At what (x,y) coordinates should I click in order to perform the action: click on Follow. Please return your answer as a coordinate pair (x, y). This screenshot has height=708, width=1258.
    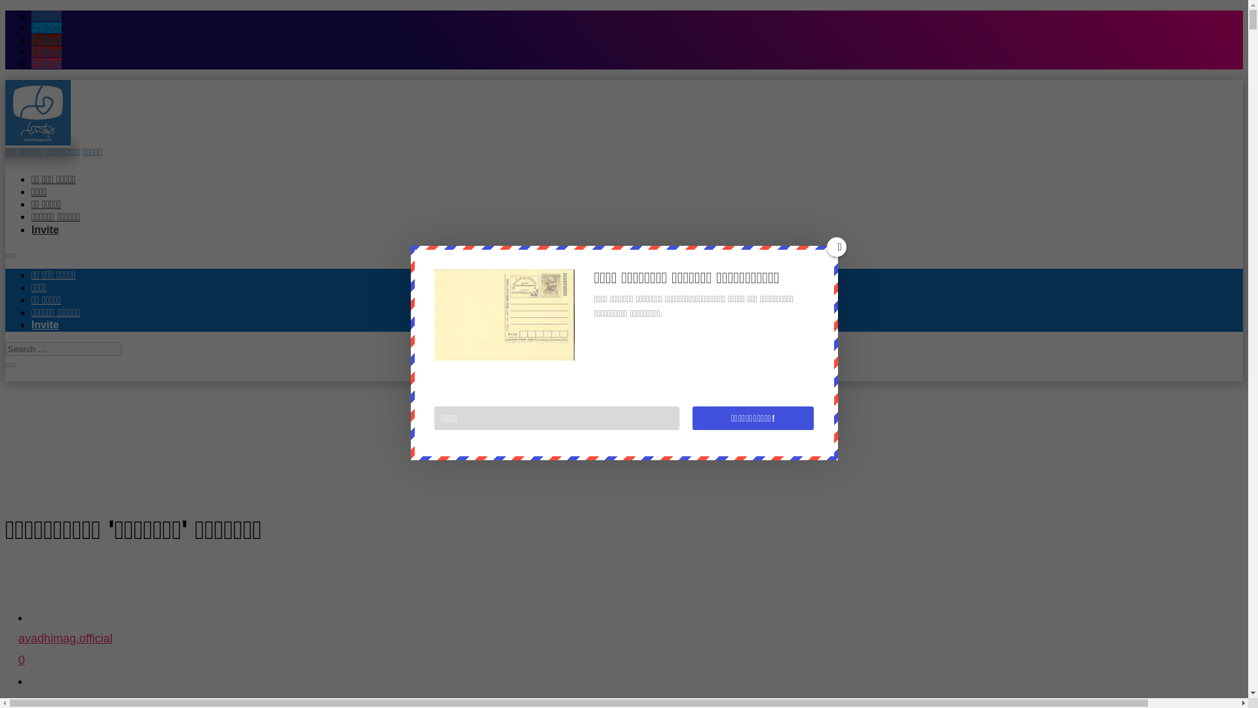
    Looking at the image, I should click on (37, 113).